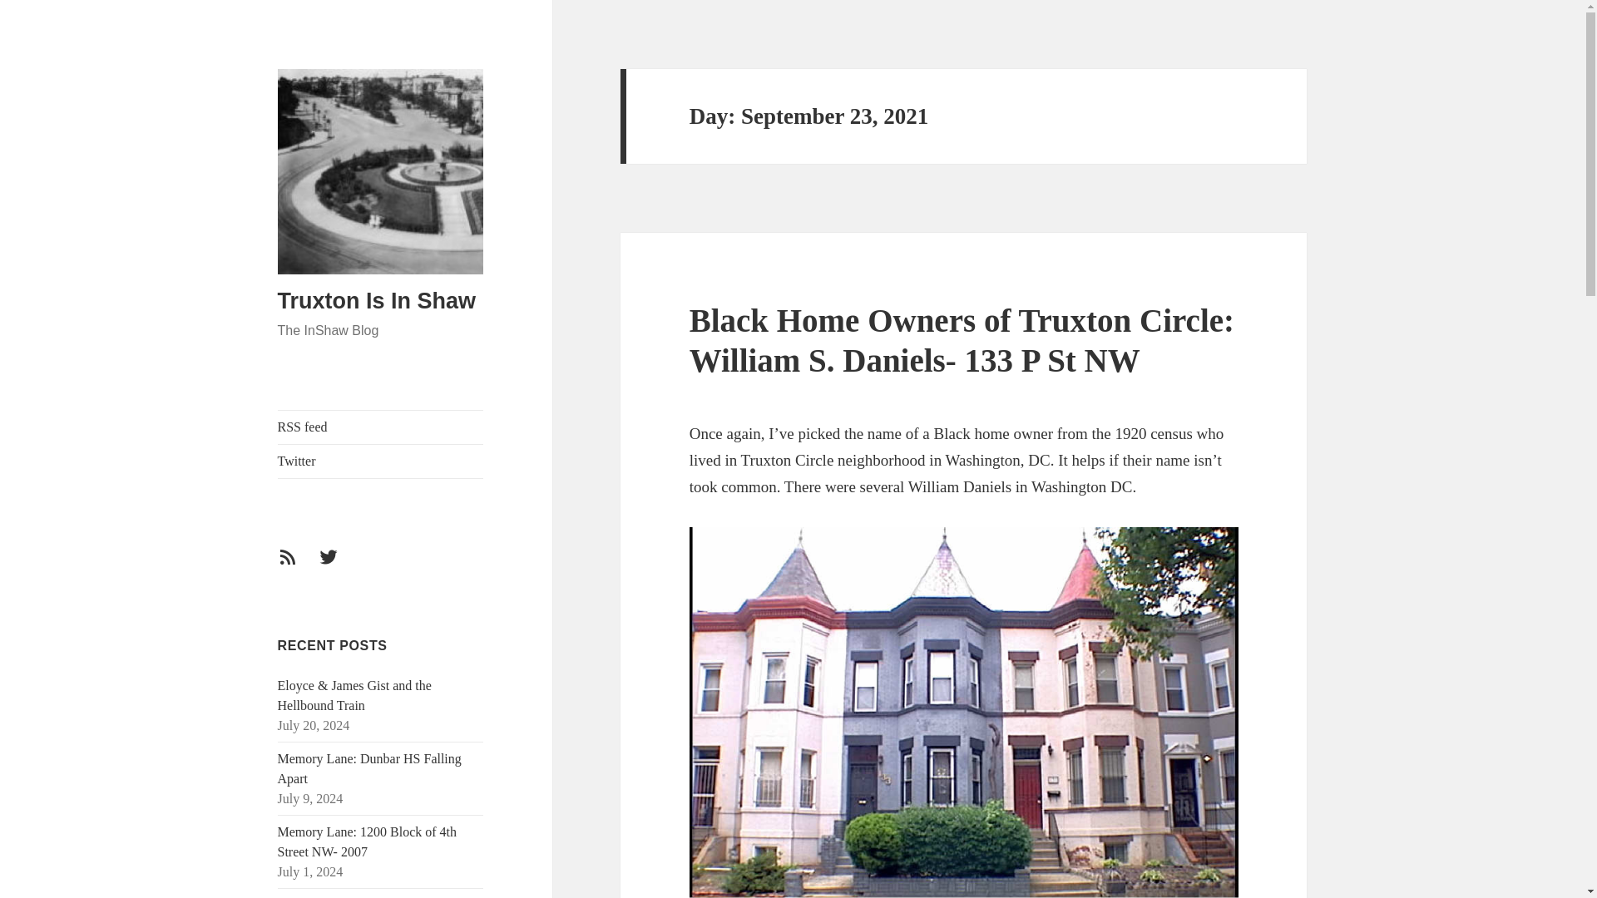  I want to click on Truxton Is In Shaw, so click(377, 300).